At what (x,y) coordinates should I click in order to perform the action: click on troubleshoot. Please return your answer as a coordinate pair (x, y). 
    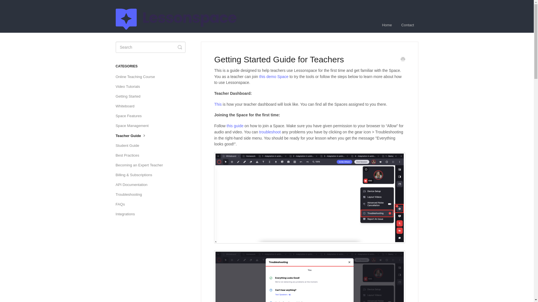
    Looking at the image, I should click on (270, 132).